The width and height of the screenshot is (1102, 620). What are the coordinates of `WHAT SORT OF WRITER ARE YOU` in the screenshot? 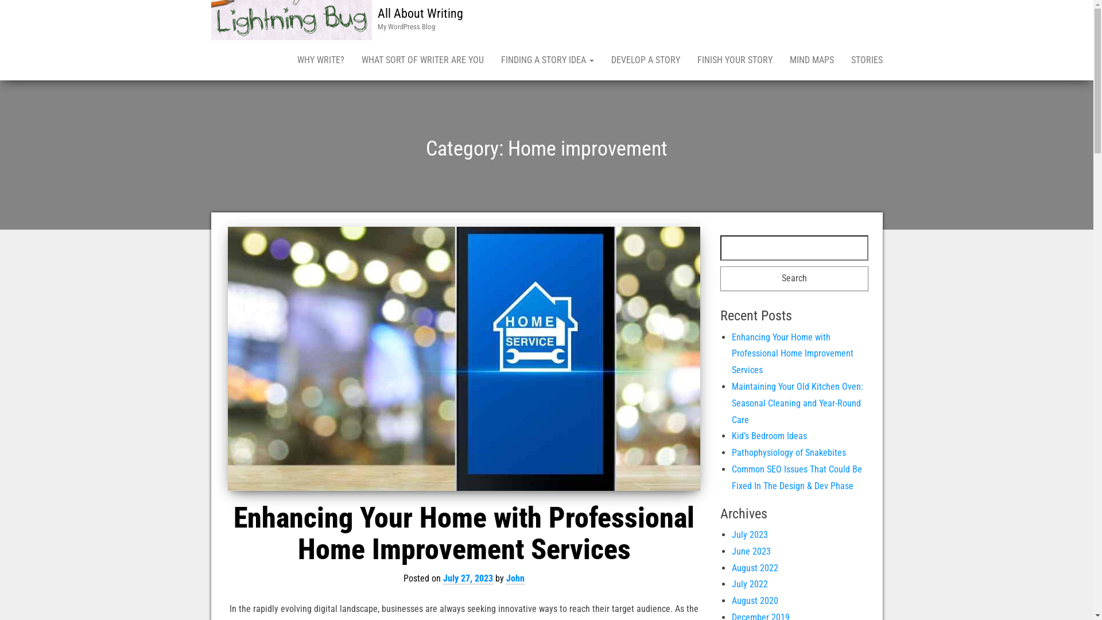 It's located at (422, 60).